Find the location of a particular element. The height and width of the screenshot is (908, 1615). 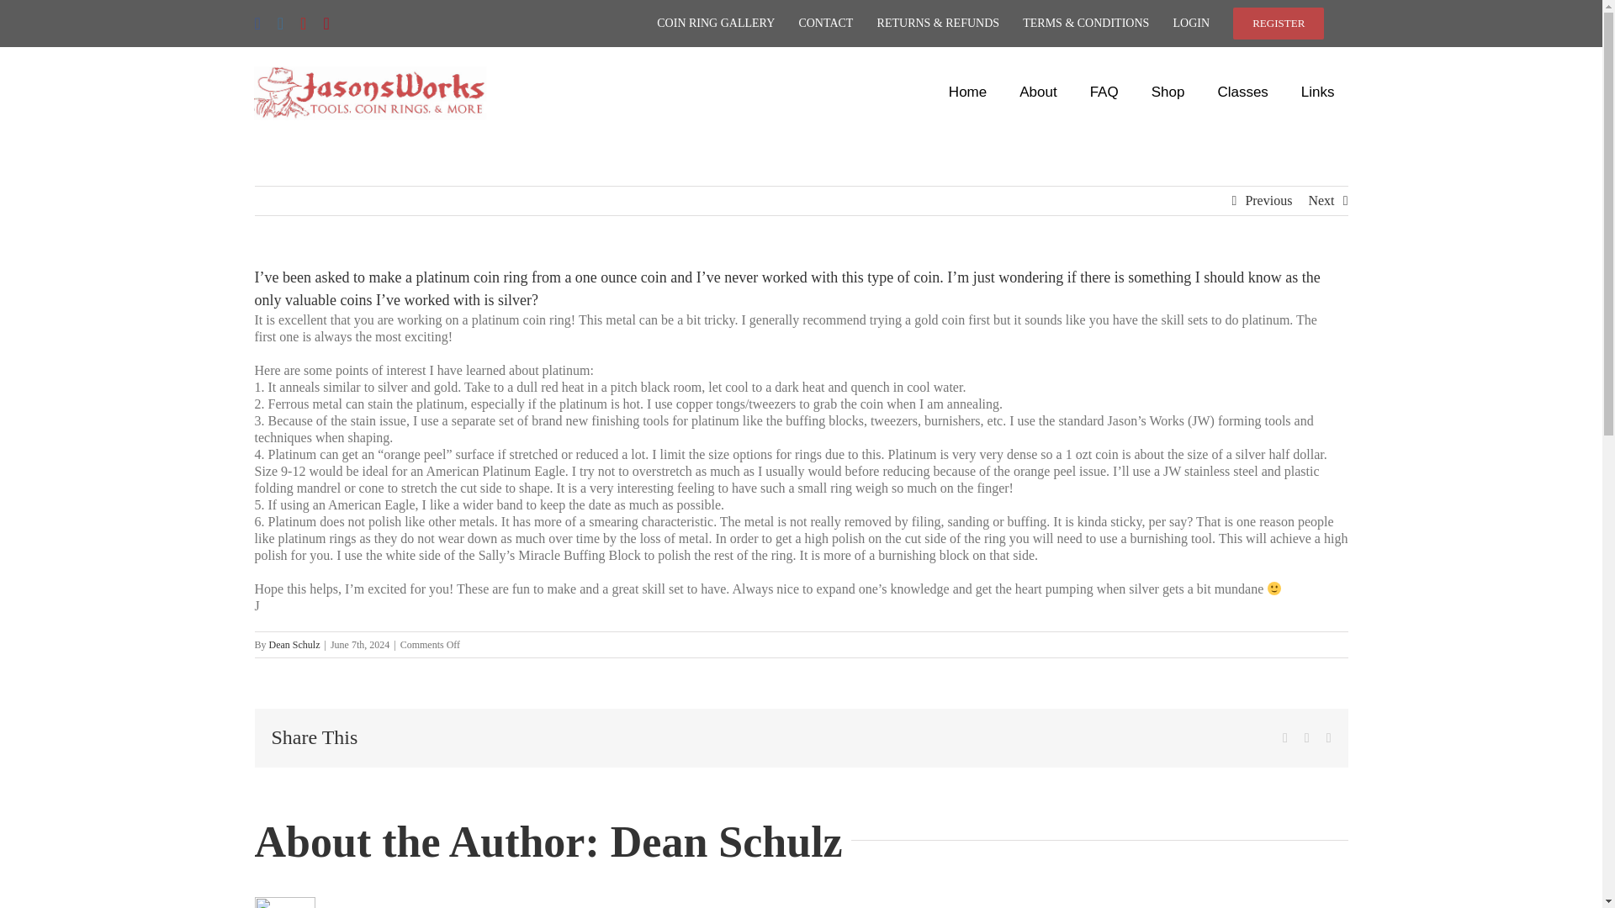

REGISTER is located at coordinates (1279, 24).